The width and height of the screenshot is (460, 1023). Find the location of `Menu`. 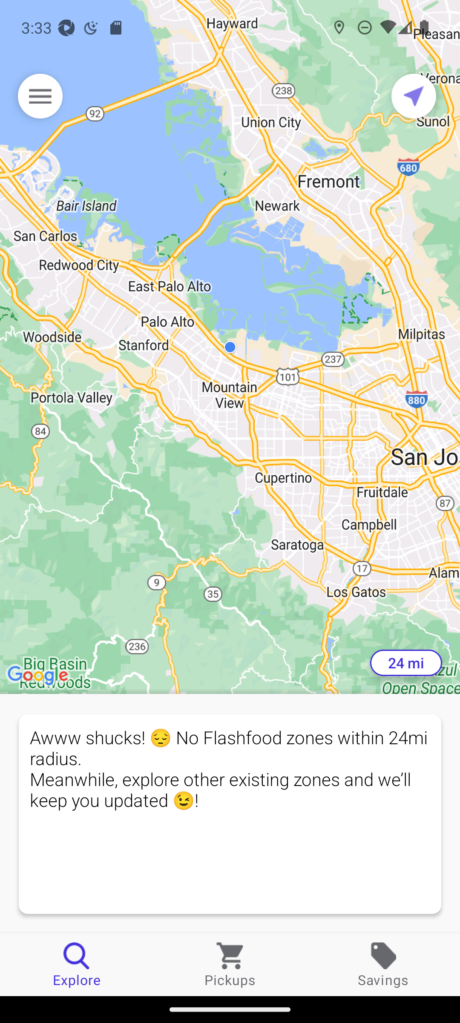

Menu is located at coordinates (40, 96).